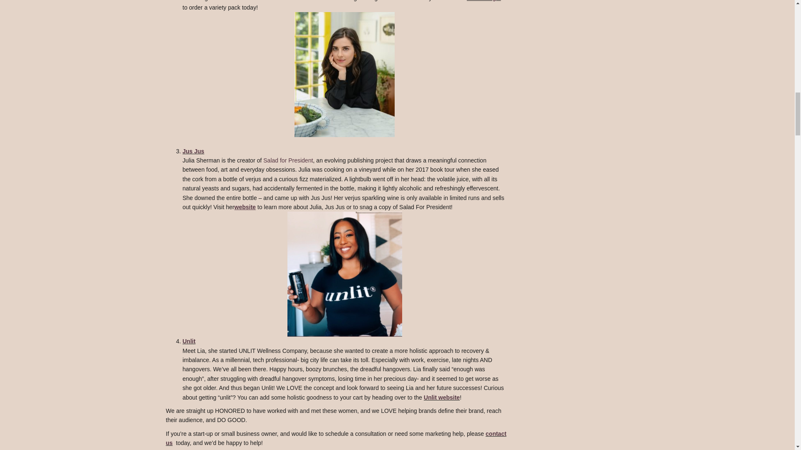 The image size is (801, 450). Describe the element at coordinates (336, 438) in the screenshot. I see `contact us` at that location.